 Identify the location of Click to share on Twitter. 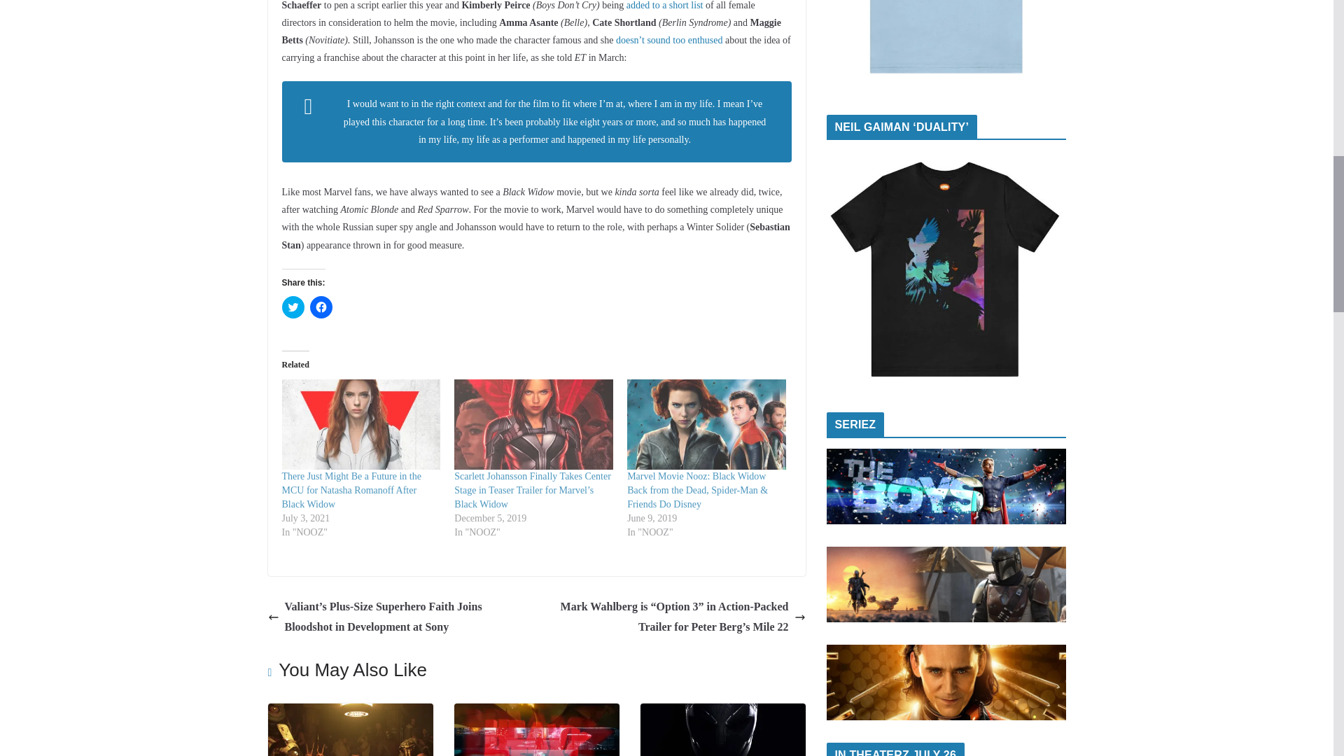
(292, 307).